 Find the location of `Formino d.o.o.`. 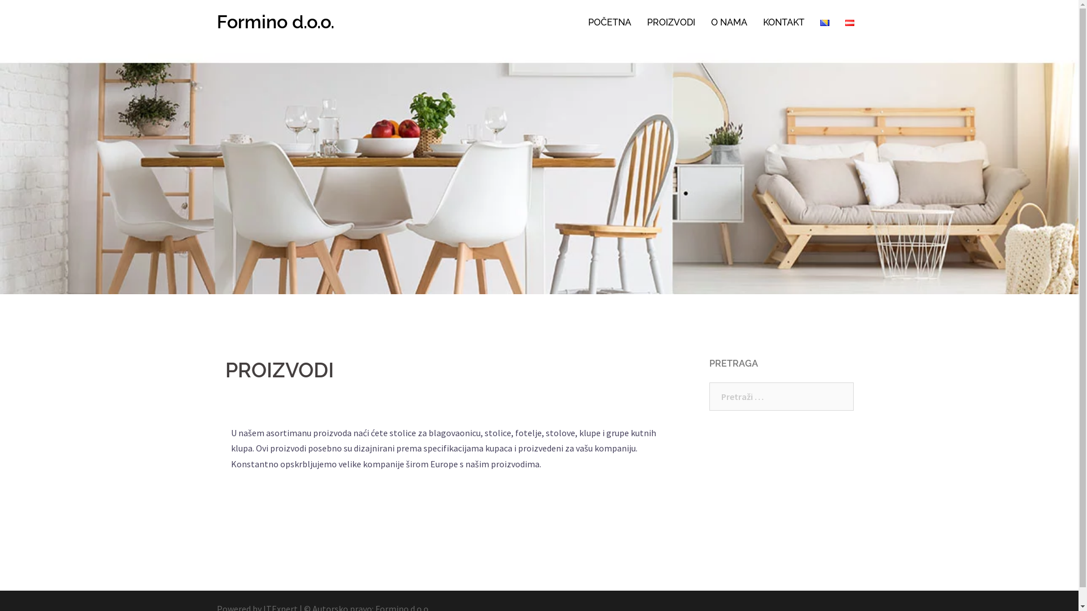

Formino d.o.o. is located at coordinates (275, 21).